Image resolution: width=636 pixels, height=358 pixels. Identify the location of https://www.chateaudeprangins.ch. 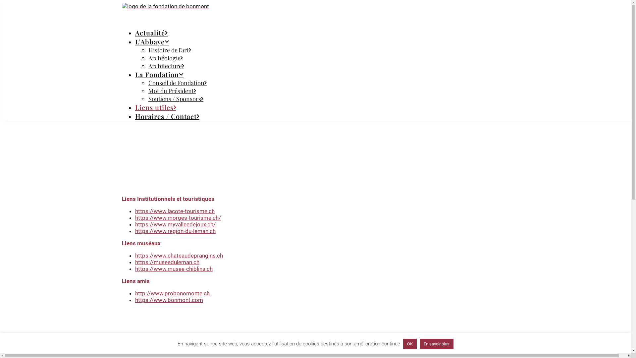
(179, 256).